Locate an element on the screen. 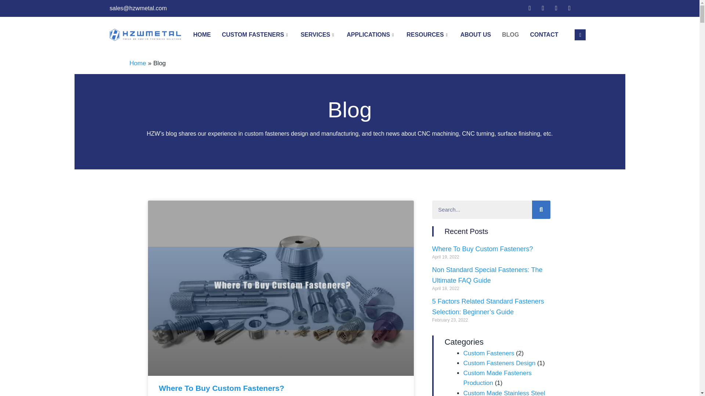 The width and height of the screenshot is (705, 396). Search is located at coordinates (482, 210).